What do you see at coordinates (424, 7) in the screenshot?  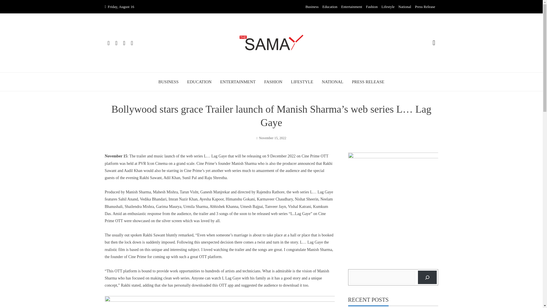 I see `Press Release` at bounding box center [424, 7].